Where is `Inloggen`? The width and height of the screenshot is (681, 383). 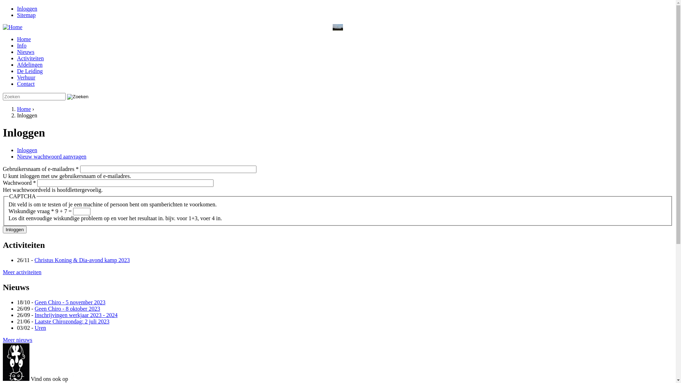 Inloggen is located at coordinates (27, 9).